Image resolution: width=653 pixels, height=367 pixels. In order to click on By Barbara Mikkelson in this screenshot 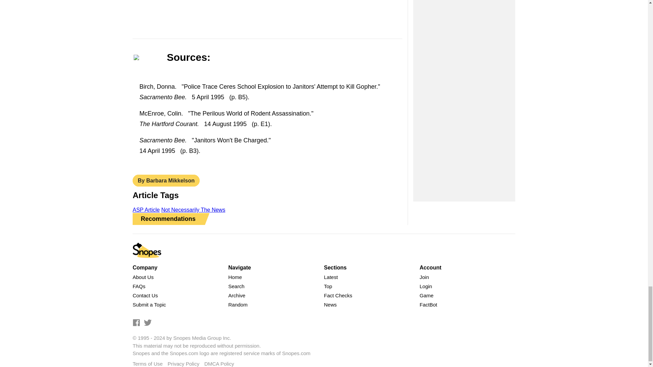, I will do `click(166, 180)`.